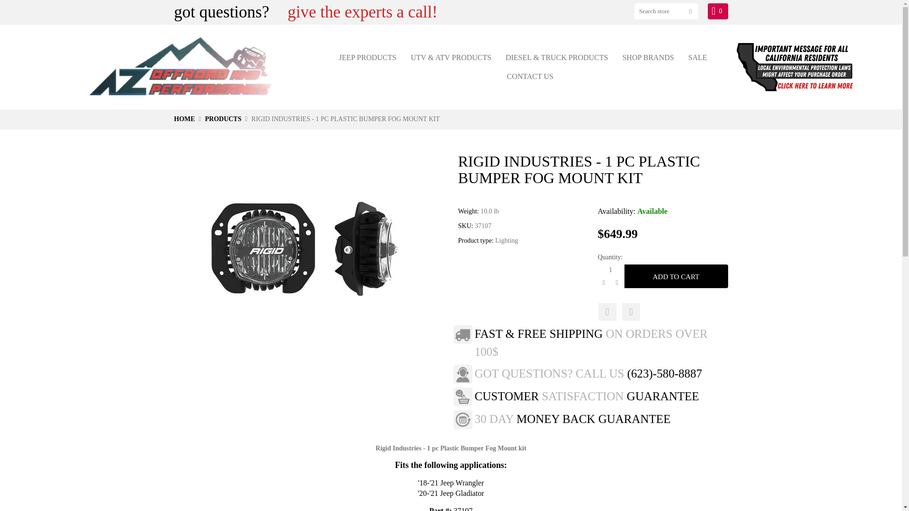 The image size is (909, 511). What do you see at coordinates (676, 276) in the screenshot?
I see `ADD TO CART` at bounding box center [676, 276].